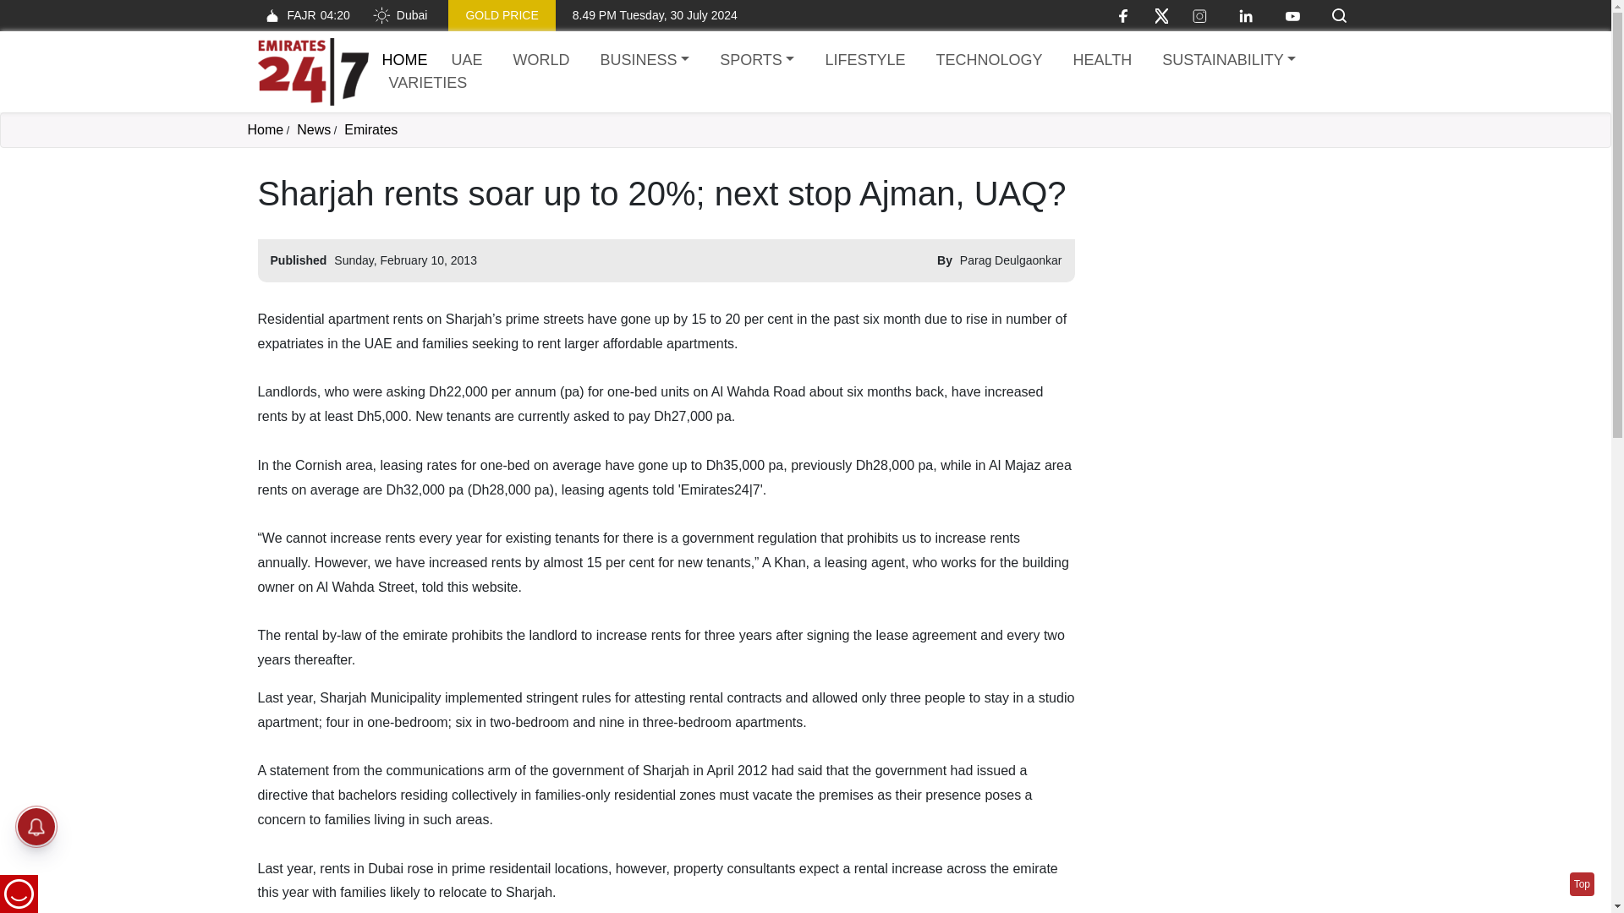 This screenshot has width=1624, height=913. I want to click on Go to top, so click(1582, 884).